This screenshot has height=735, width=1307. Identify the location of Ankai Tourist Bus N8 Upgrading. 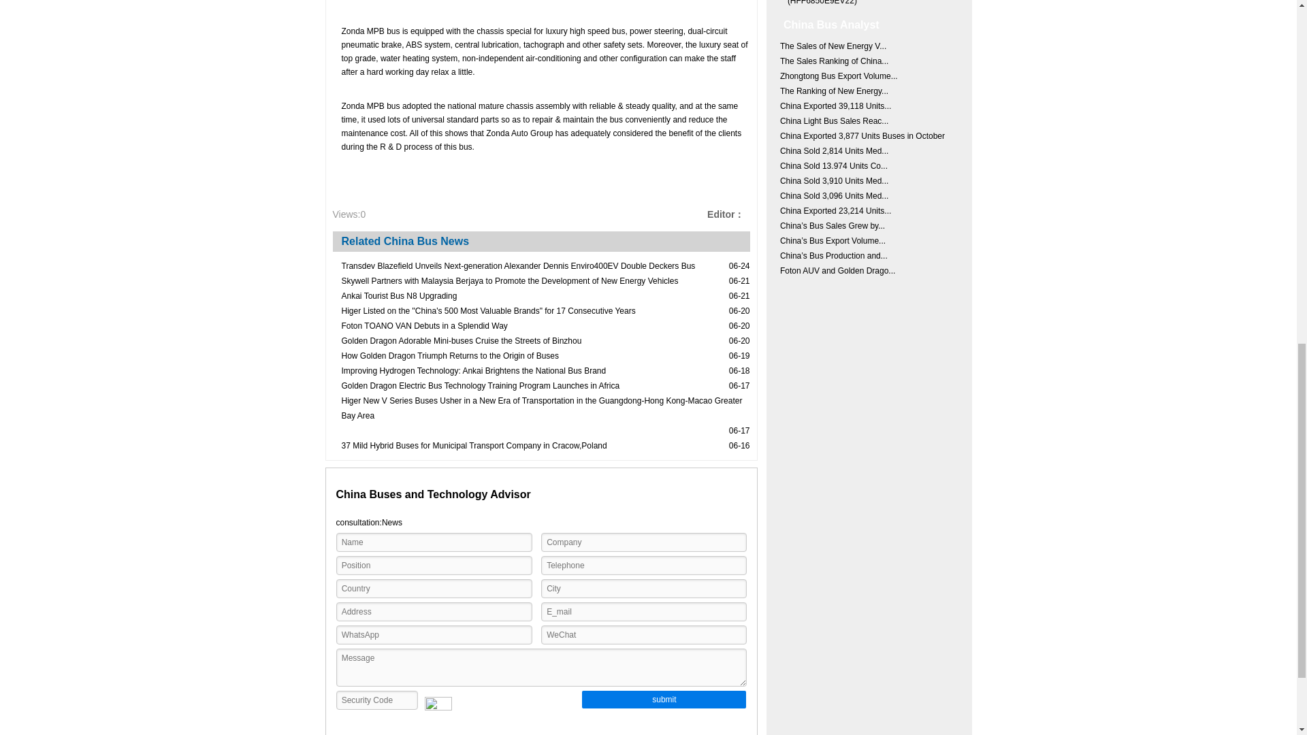
(399, 296).